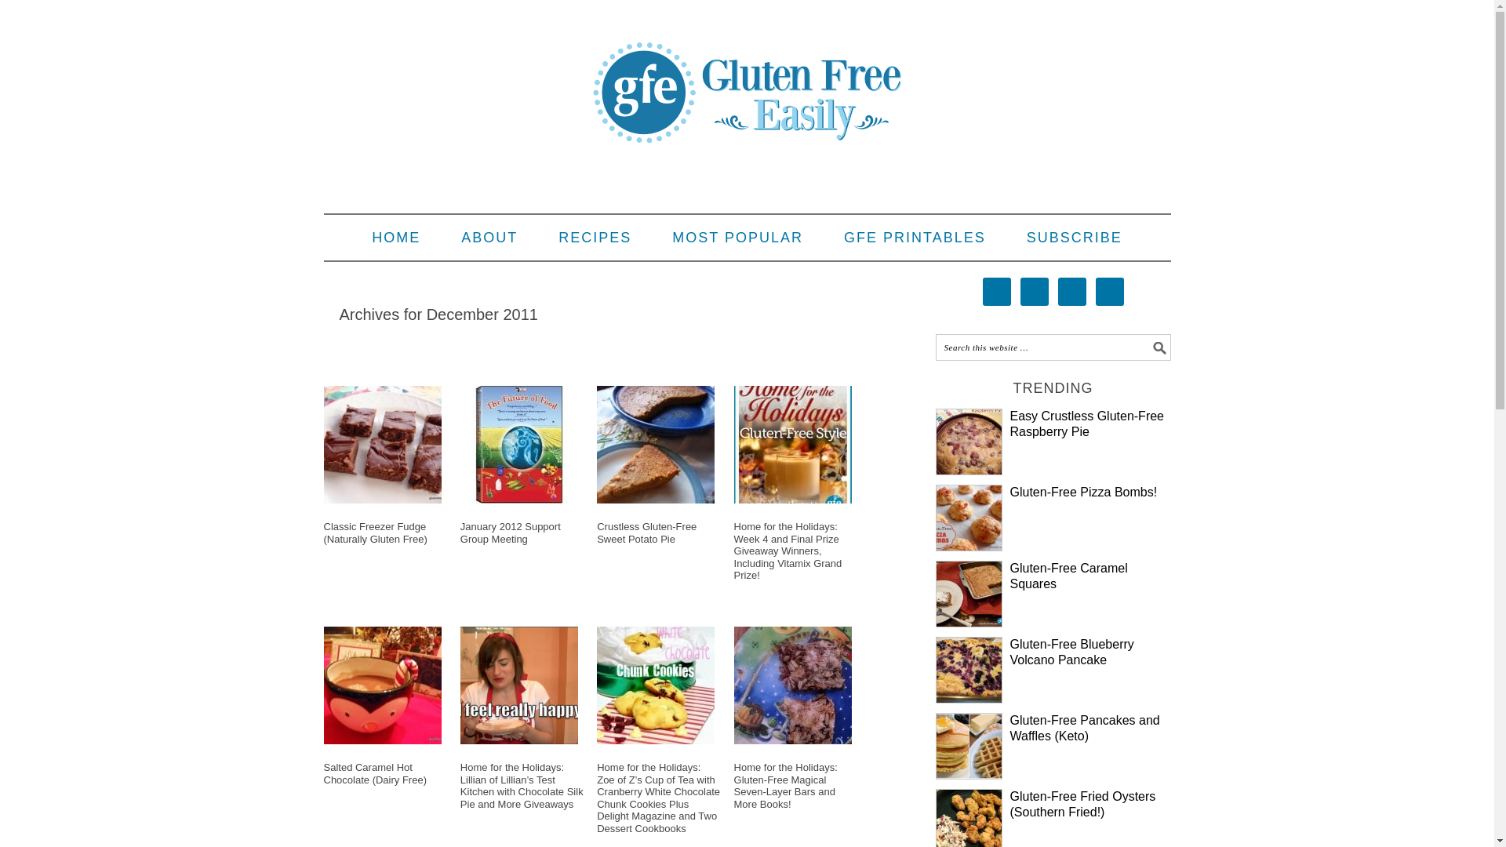 Image resolution: width=1506 pixels, height=847 pixels. Describe the element at coordinates (747, 80) in the screenshot. I see `GFE--GLUTEN FREE EASILY` at that location.